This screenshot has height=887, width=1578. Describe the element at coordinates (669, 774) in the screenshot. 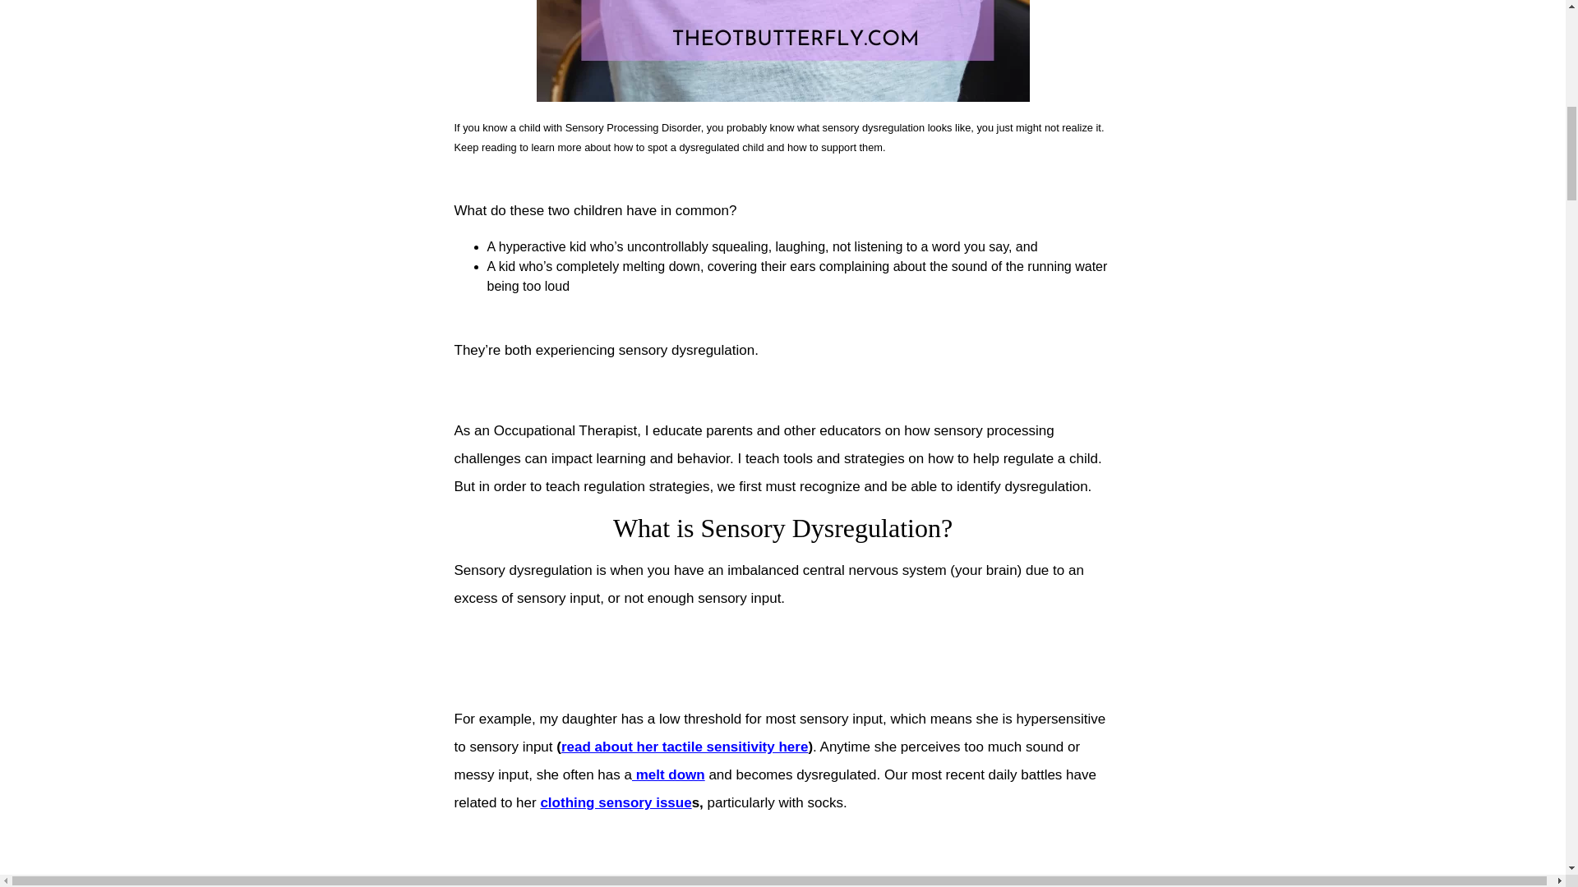

I see `melt down` at that location.